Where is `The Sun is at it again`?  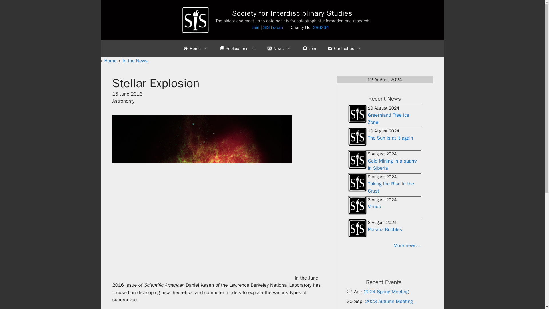 The Sun is at it again is located at coordinates (390, 138).